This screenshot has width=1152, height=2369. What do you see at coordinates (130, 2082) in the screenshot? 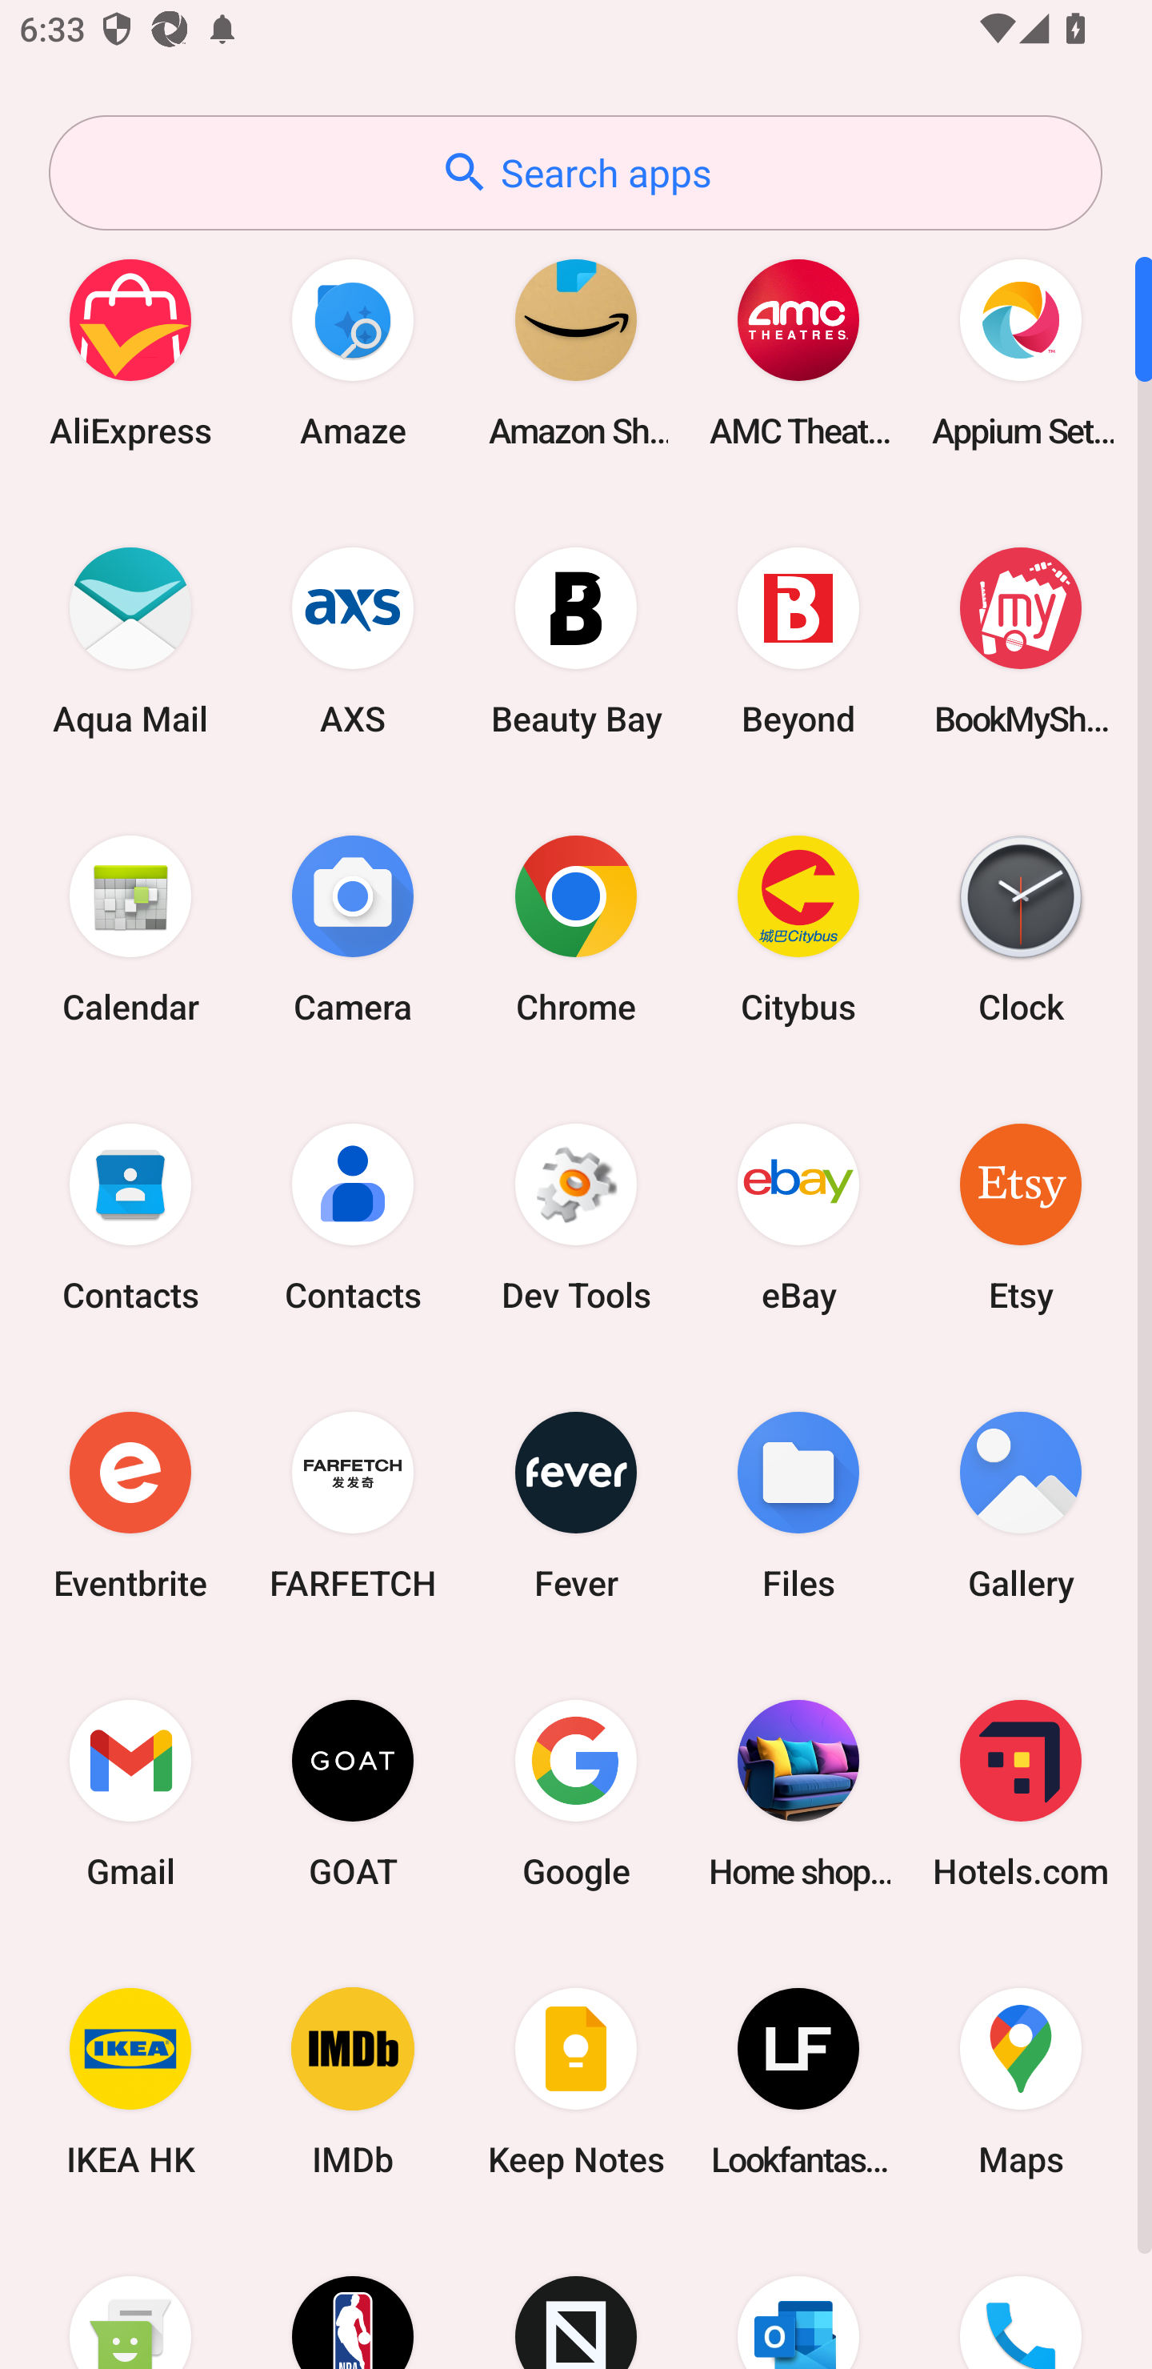
I see `IKEA HK` at bounding box center [130, 2082].